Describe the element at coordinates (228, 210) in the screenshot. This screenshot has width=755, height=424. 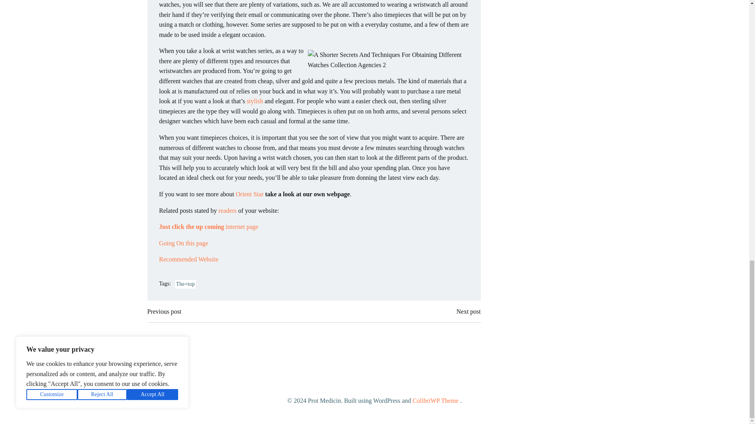
I see `readers` at that location.